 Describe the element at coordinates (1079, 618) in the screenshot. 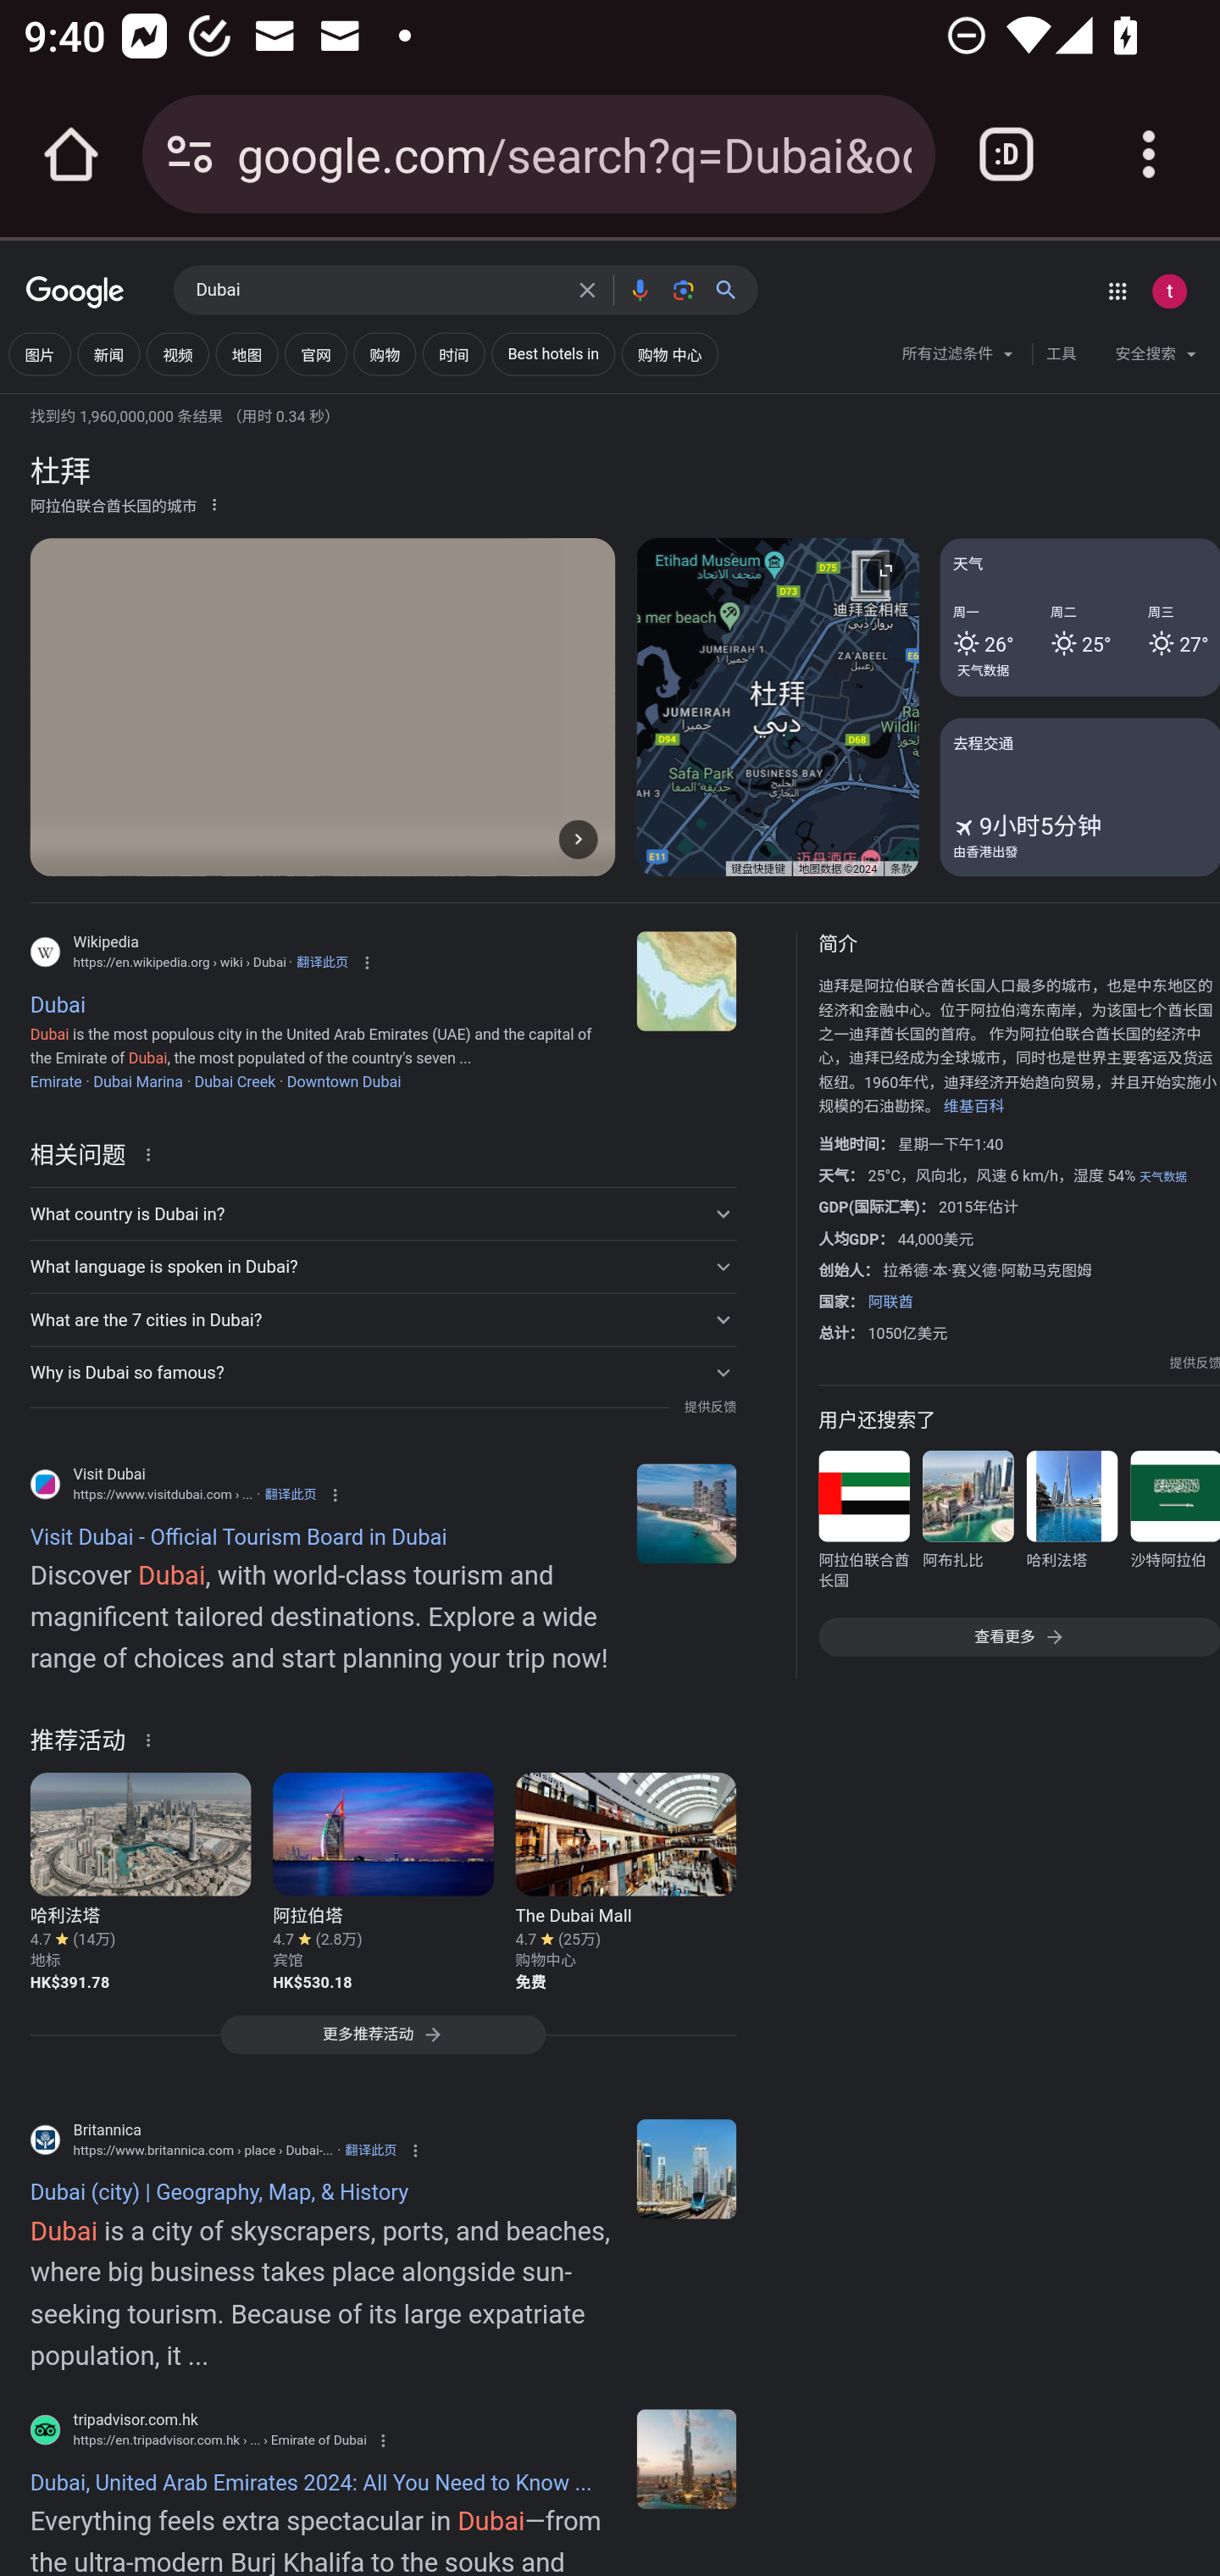

I see `天气 周一 高温 26 度 周二 高温 25 度 周三 高温 27 度` at that location.